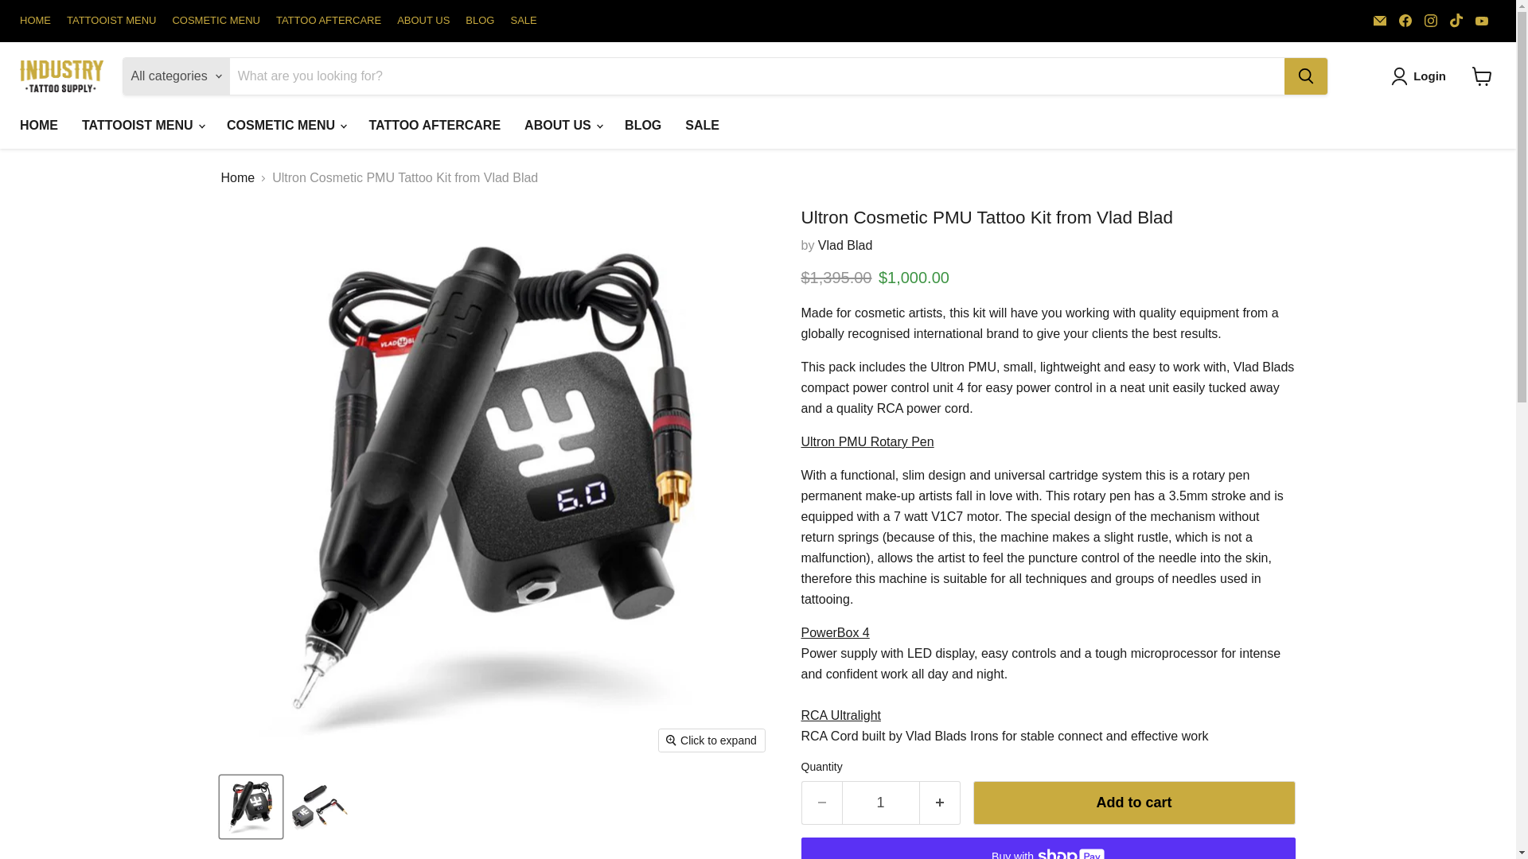 The image size is (1528, 859). I want to click on BLOG, so click(479, 21).